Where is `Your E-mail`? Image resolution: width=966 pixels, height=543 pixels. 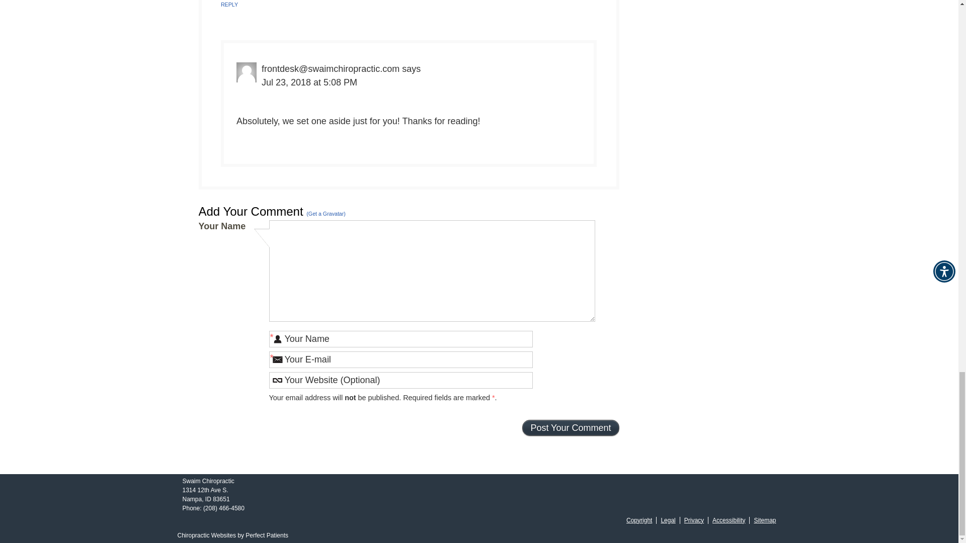
Your E-mail is located at coordinates (400, 359).